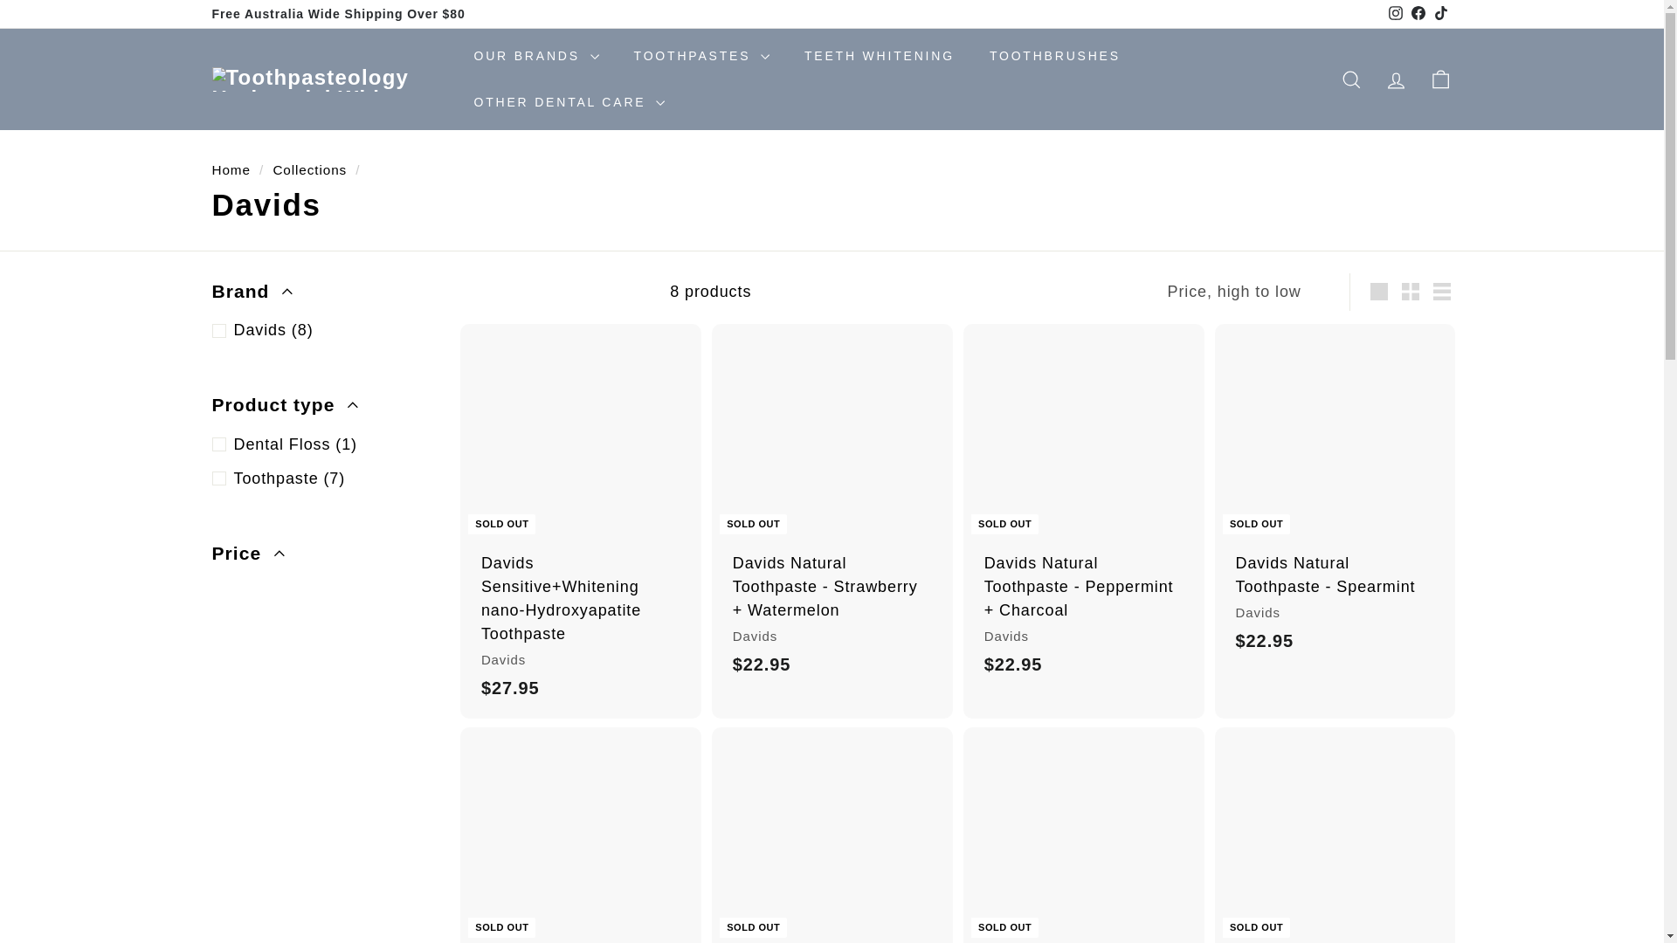 Image resolution: width=1677 pixels, height=943 pixels. Describe the element at coordinates (1441, 292) in the screenshot. I see `List` at that location.